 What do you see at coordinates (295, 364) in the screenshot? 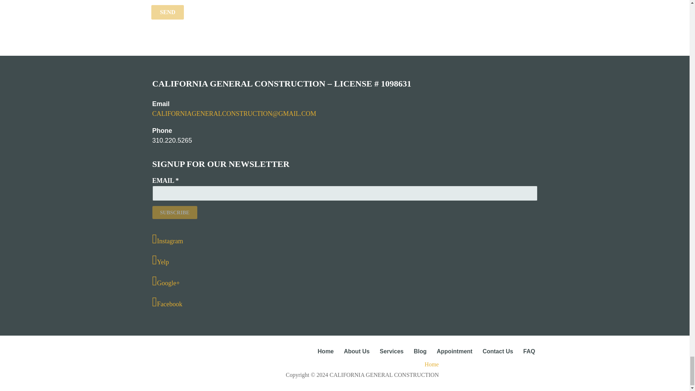
I see `Home` at bounding box center [295, 364].